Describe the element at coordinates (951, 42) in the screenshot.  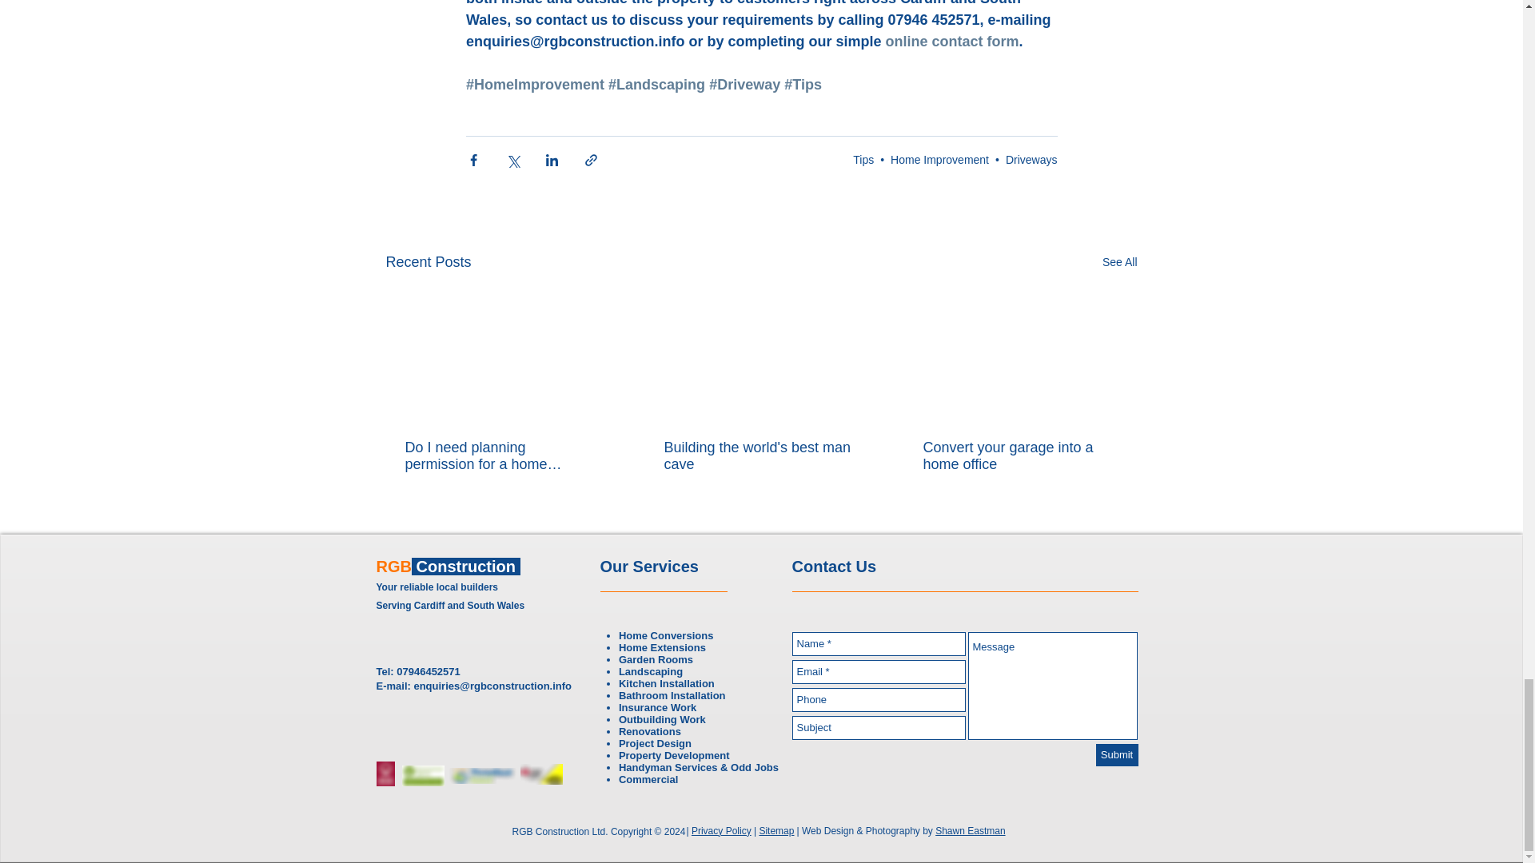
I see `online contact form` at that location.